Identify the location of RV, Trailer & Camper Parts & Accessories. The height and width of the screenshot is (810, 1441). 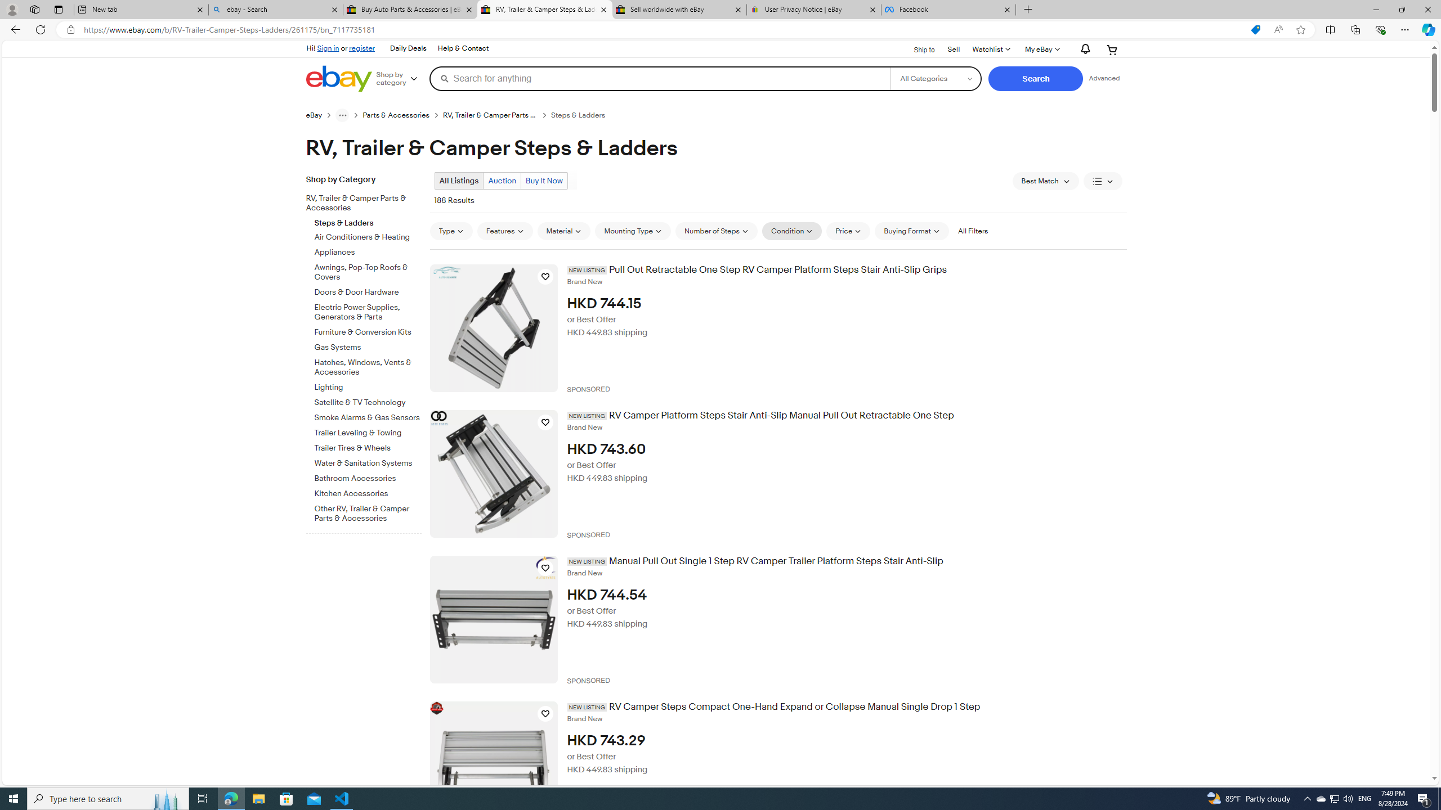
(359, 204).